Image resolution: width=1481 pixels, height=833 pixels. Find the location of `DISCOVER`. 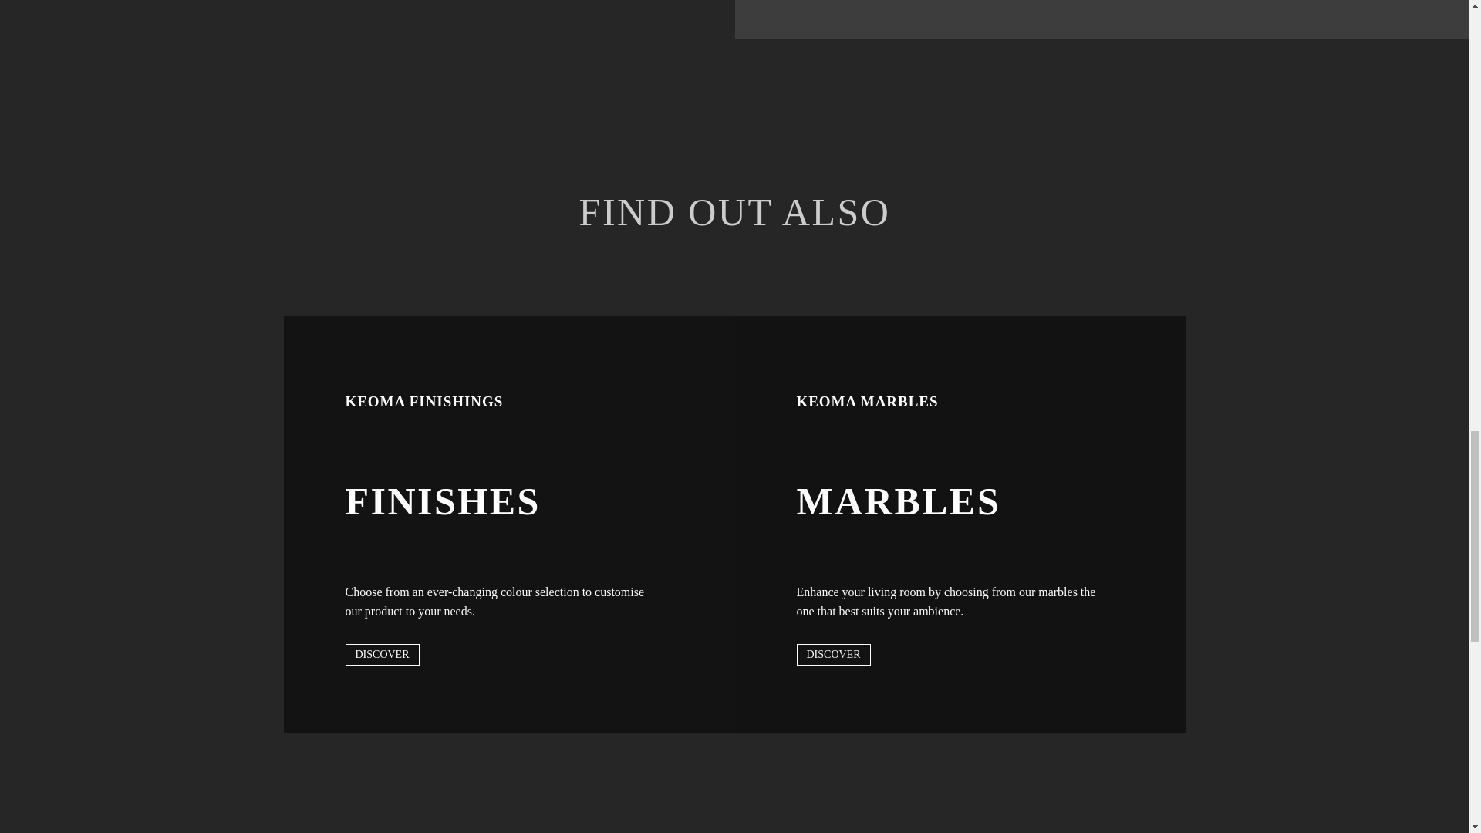

DISCOVER is located at coordinates (382, 654).